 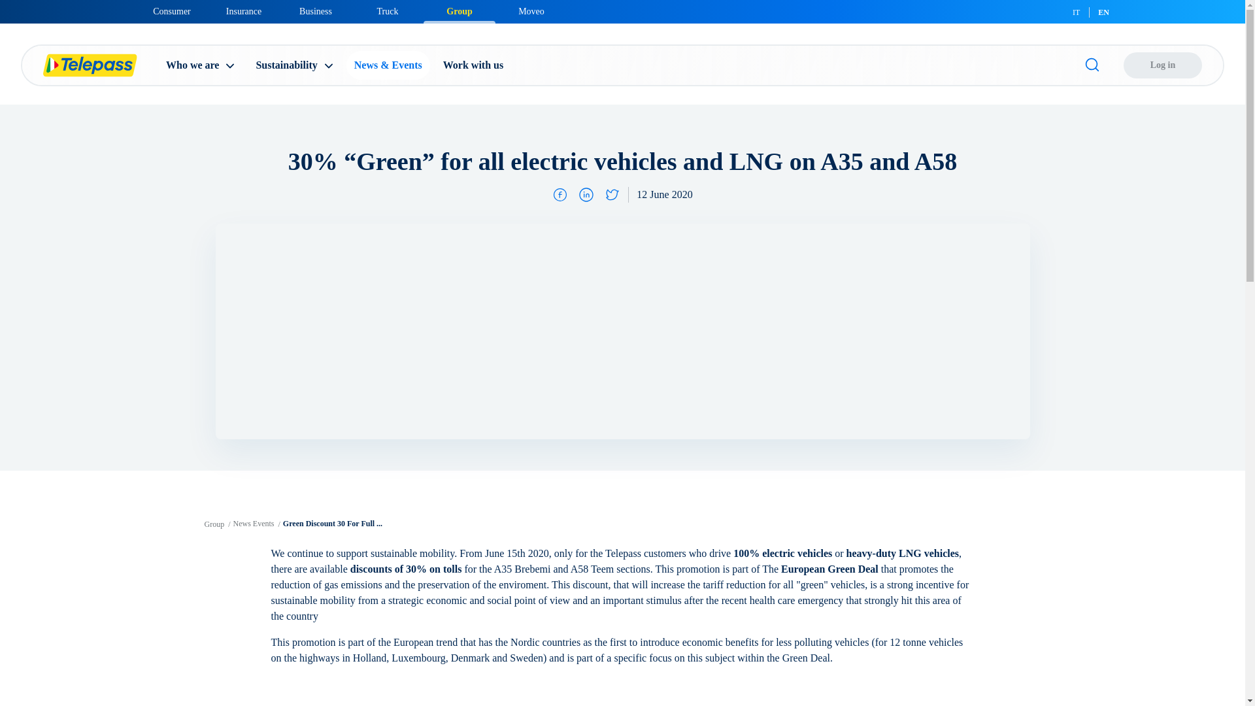 I want to click on Group, so click(x=460, y=12).